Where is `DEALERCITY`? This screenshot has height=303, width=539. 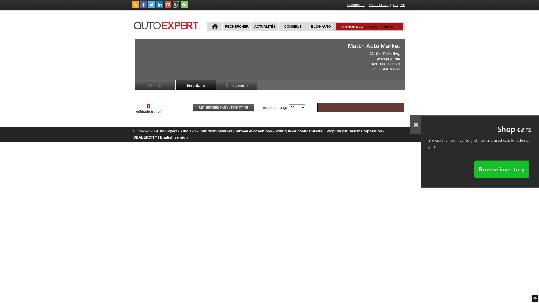 DEALERCITY is located at coordinates (145, 137).